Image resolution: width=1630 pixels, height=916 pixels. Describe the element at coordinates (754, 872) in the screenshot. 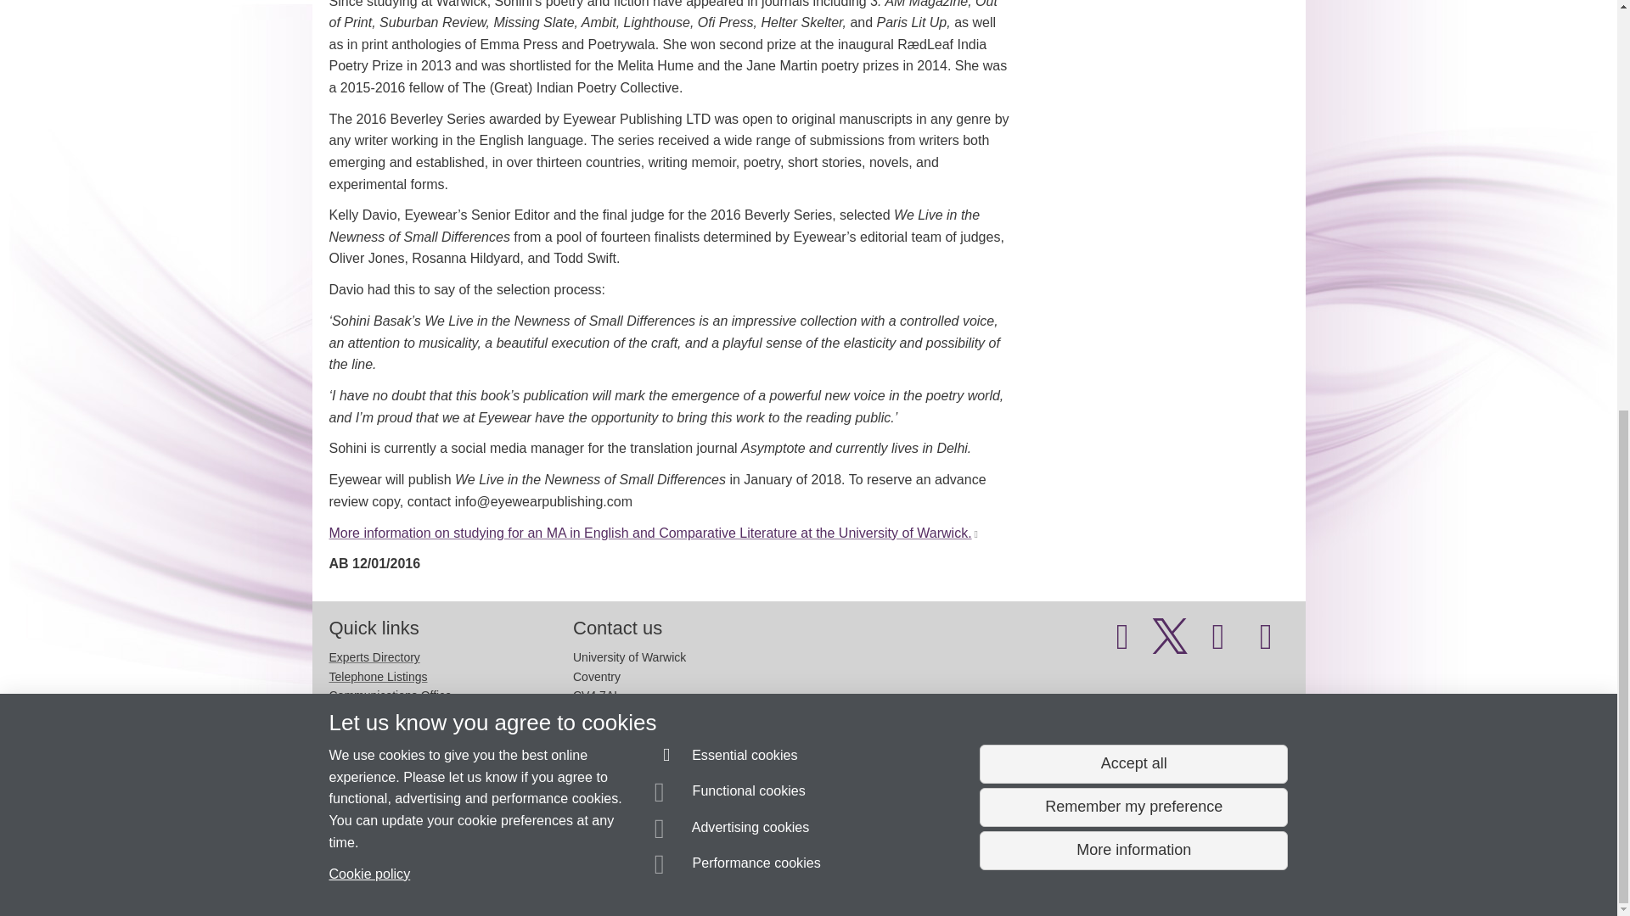

I see `Privacy notice` at that location.